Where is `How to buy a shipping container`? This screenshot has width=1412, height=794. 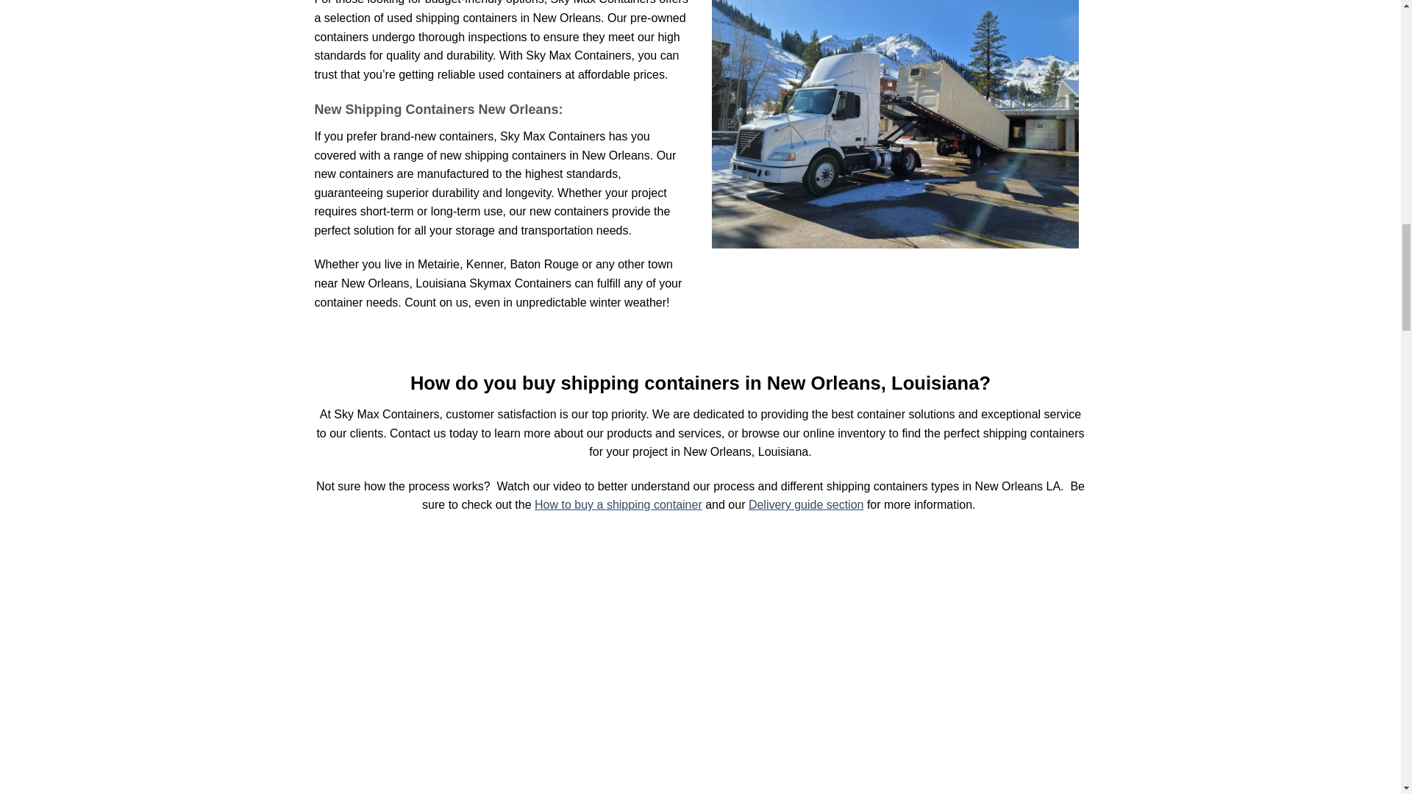 How to buy a shipping container is located at coordinates (618, 504).